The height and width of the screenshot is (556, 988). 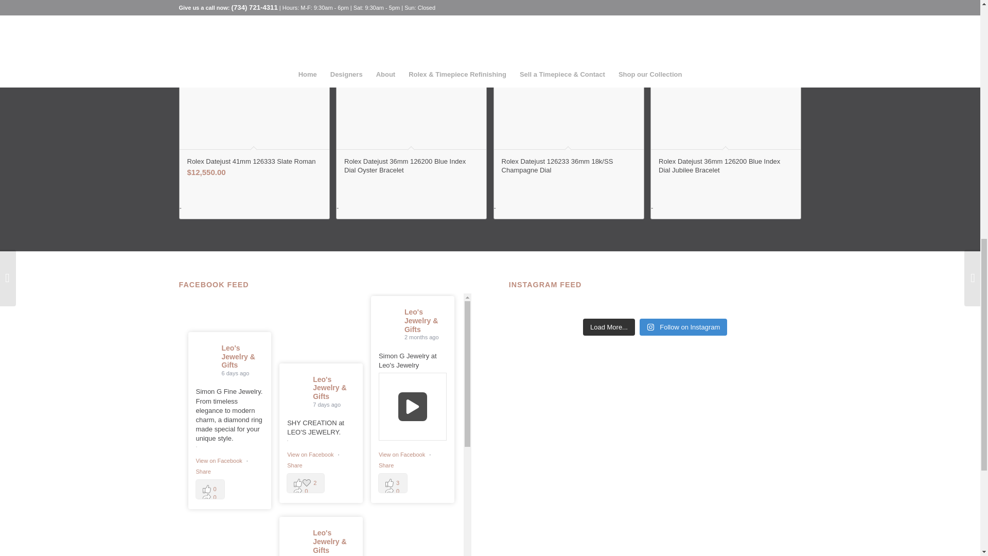 I want to click on Share, so click(x=203, y=510).